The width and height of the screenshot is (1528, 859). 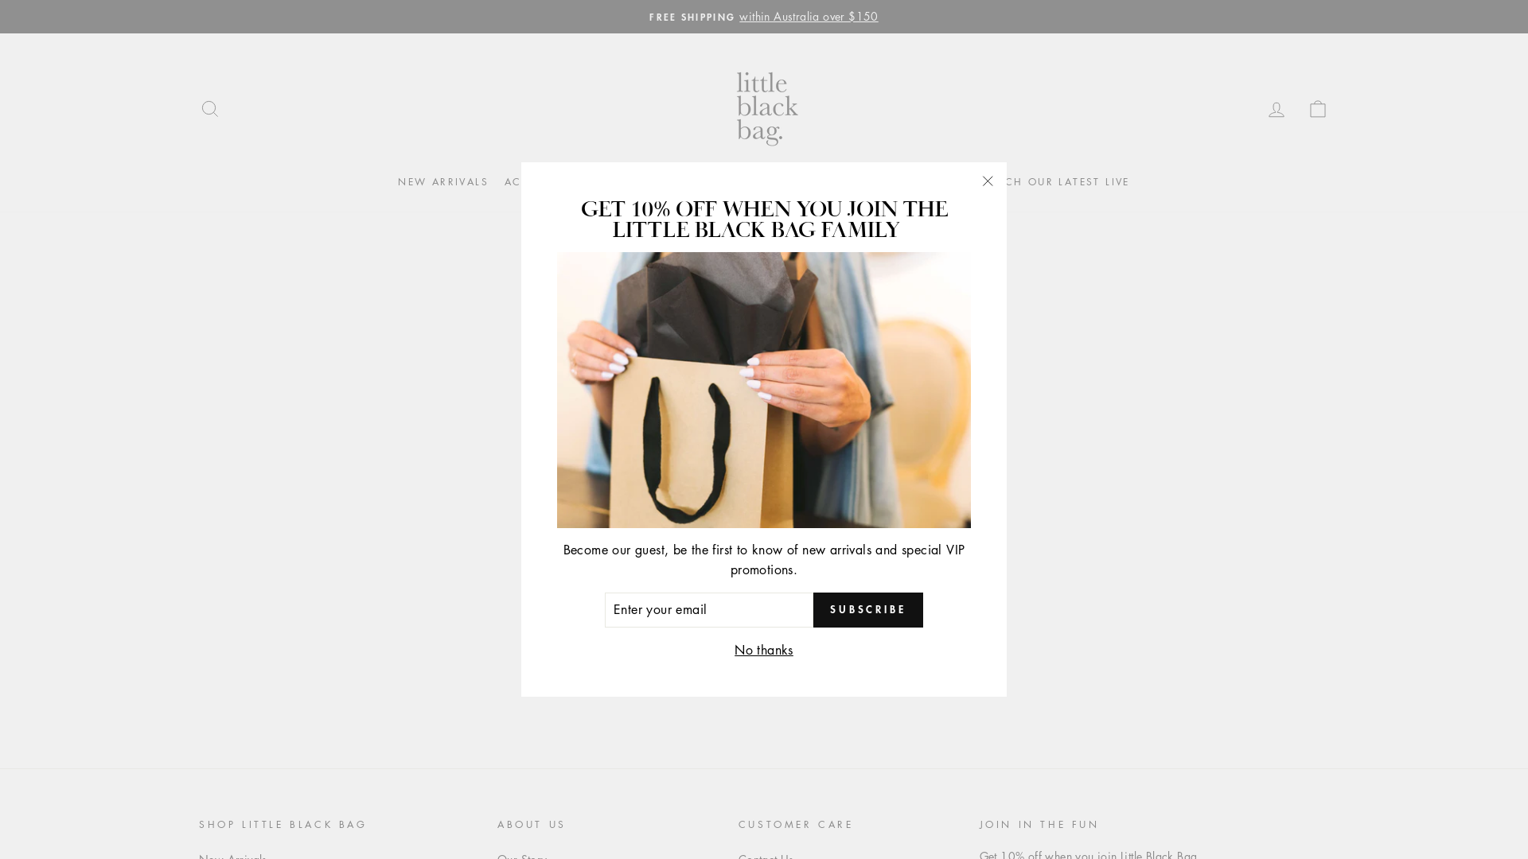 I want to click on ACCESSORIES, so click(x=546, y=182).